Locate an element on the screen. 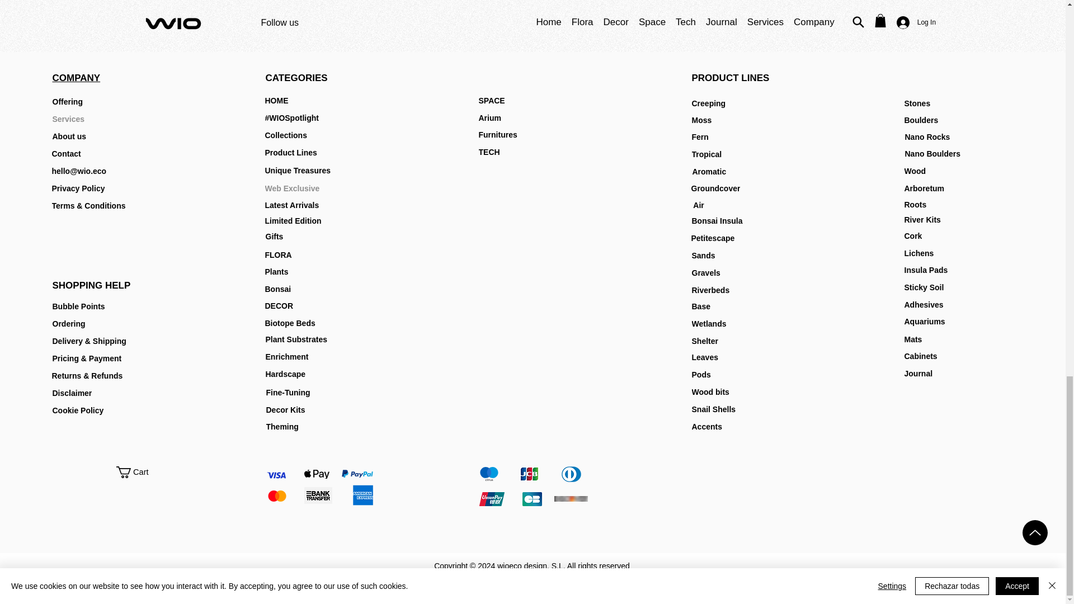  jcb.png is located at coordinates (529, 473).